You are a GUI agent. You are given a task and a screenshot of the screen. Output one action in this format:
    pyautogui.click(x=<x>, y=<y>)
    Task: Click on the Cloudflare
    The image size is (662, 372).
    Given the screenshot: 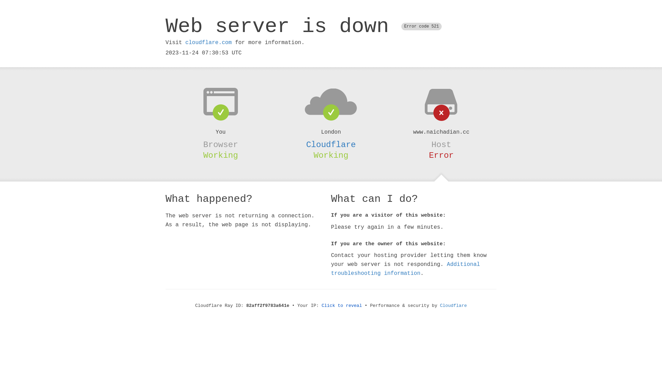 What is the action you would take?
    pyautogui.click(x=453, y=306)
    